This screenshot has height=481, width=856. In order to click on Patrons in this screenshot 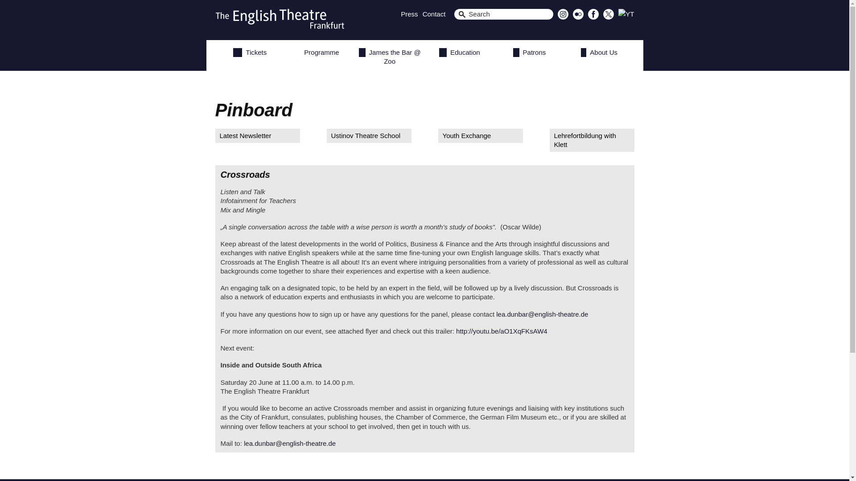, I will do `click(529, 53)`.